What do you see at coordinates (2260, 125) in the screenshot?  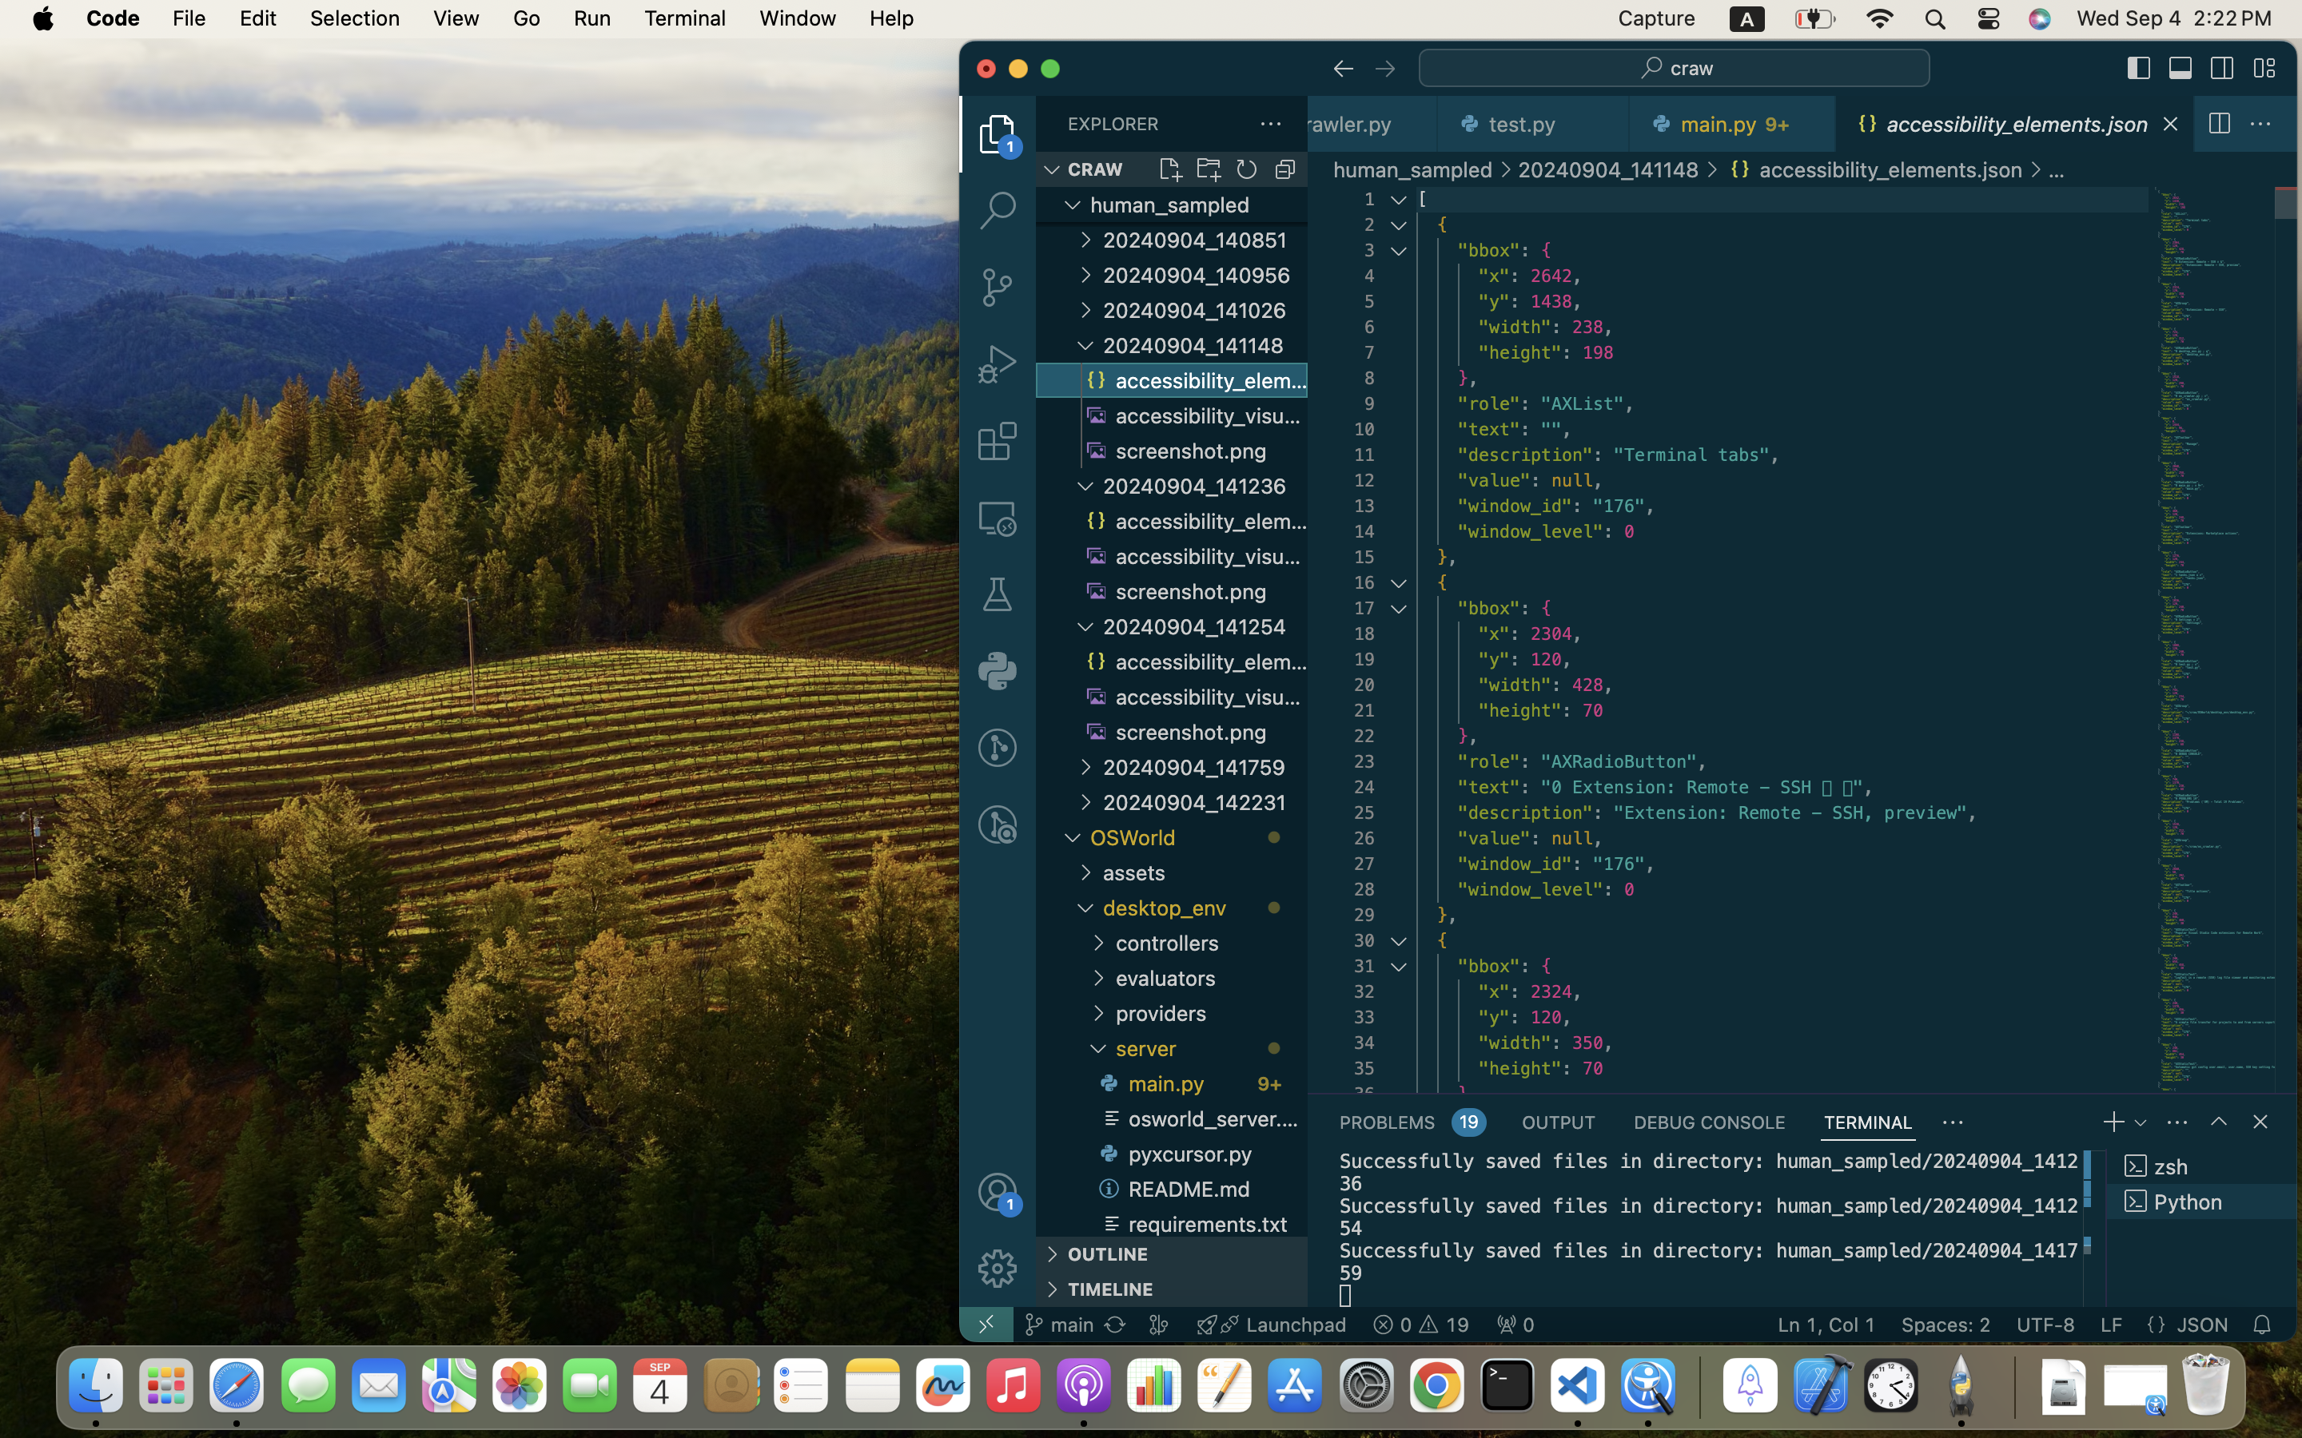 I see `` at bounding box center [2260, 125].